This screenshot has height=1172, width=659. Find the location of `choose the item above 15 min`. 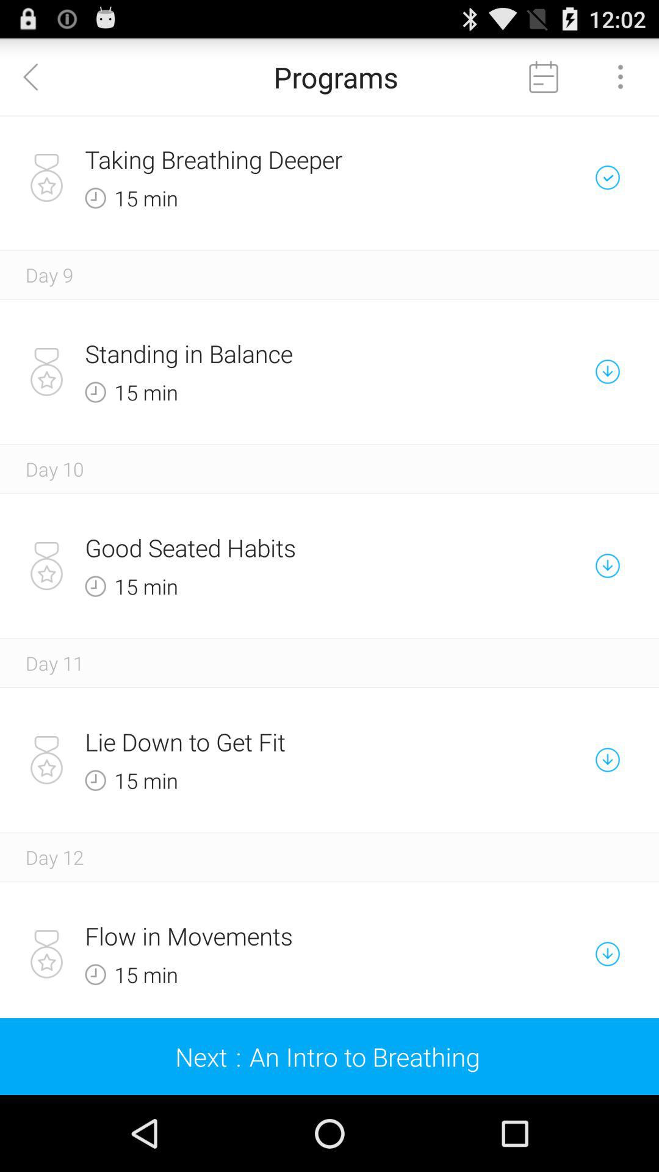

choose the item above 15 min is located at coordinates (287, 547).